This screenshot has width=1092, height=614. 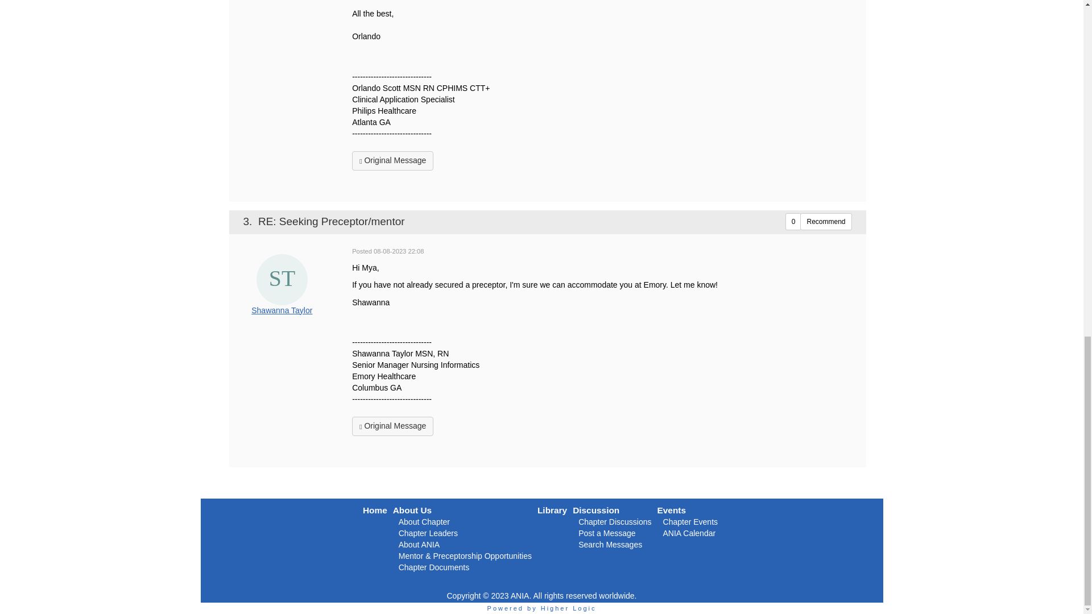 What do you see at coordinates (282, 280) in the screenshot?
I see `Shawanna Taylor` at bounding box center [282, 280].